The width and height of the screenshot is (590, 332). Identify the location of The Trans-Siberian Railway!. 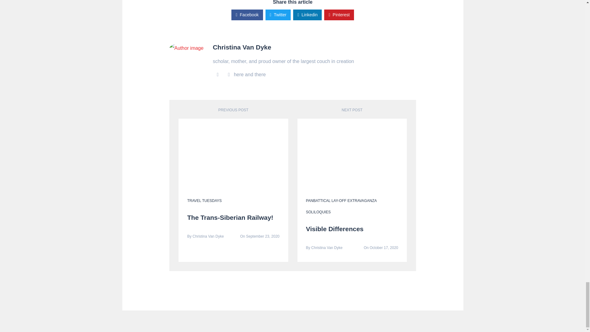
(230, 217).